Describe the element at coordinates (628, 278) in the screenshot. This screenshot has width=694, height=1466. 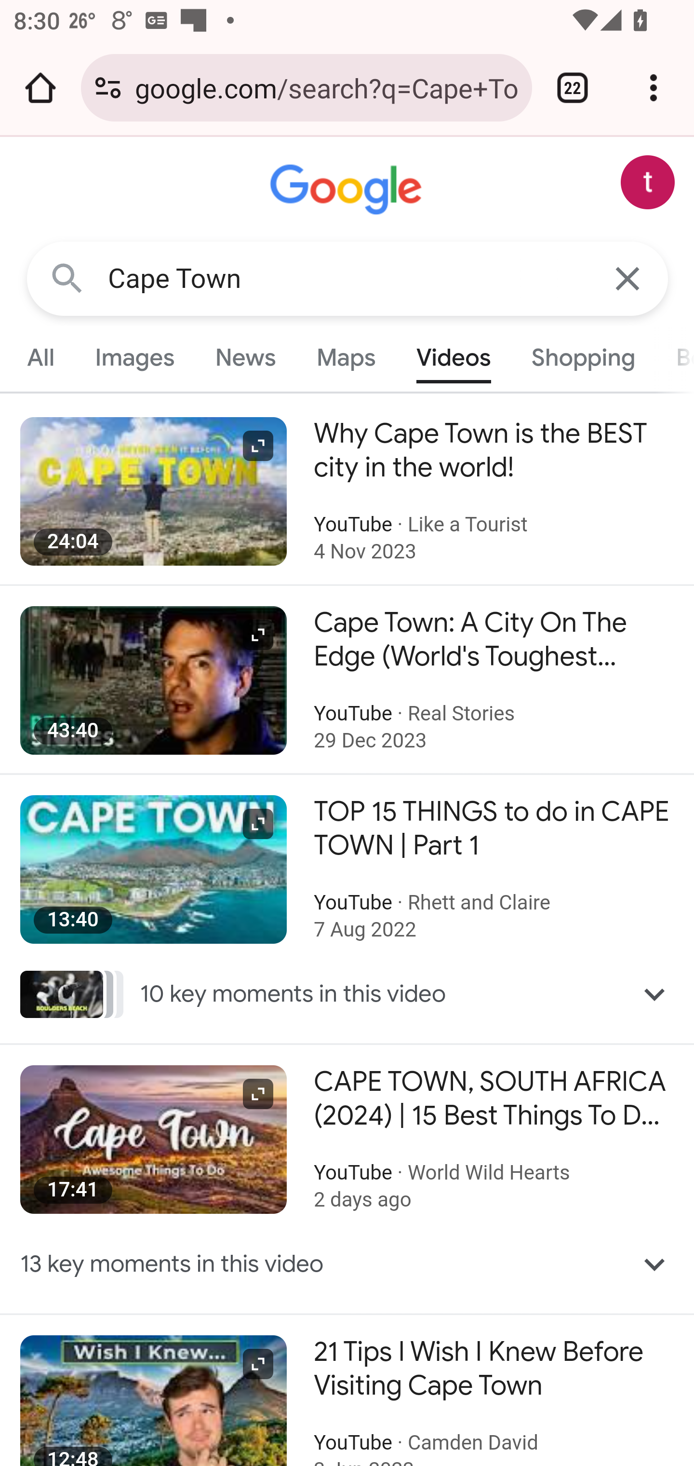
I see `Clear Search` at that location.